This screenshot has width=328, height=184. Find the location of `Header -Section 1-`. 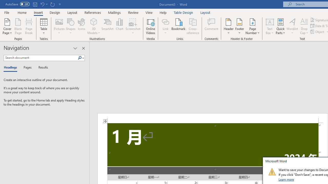

Header -Section 1- is located at coordinates (213, 118).